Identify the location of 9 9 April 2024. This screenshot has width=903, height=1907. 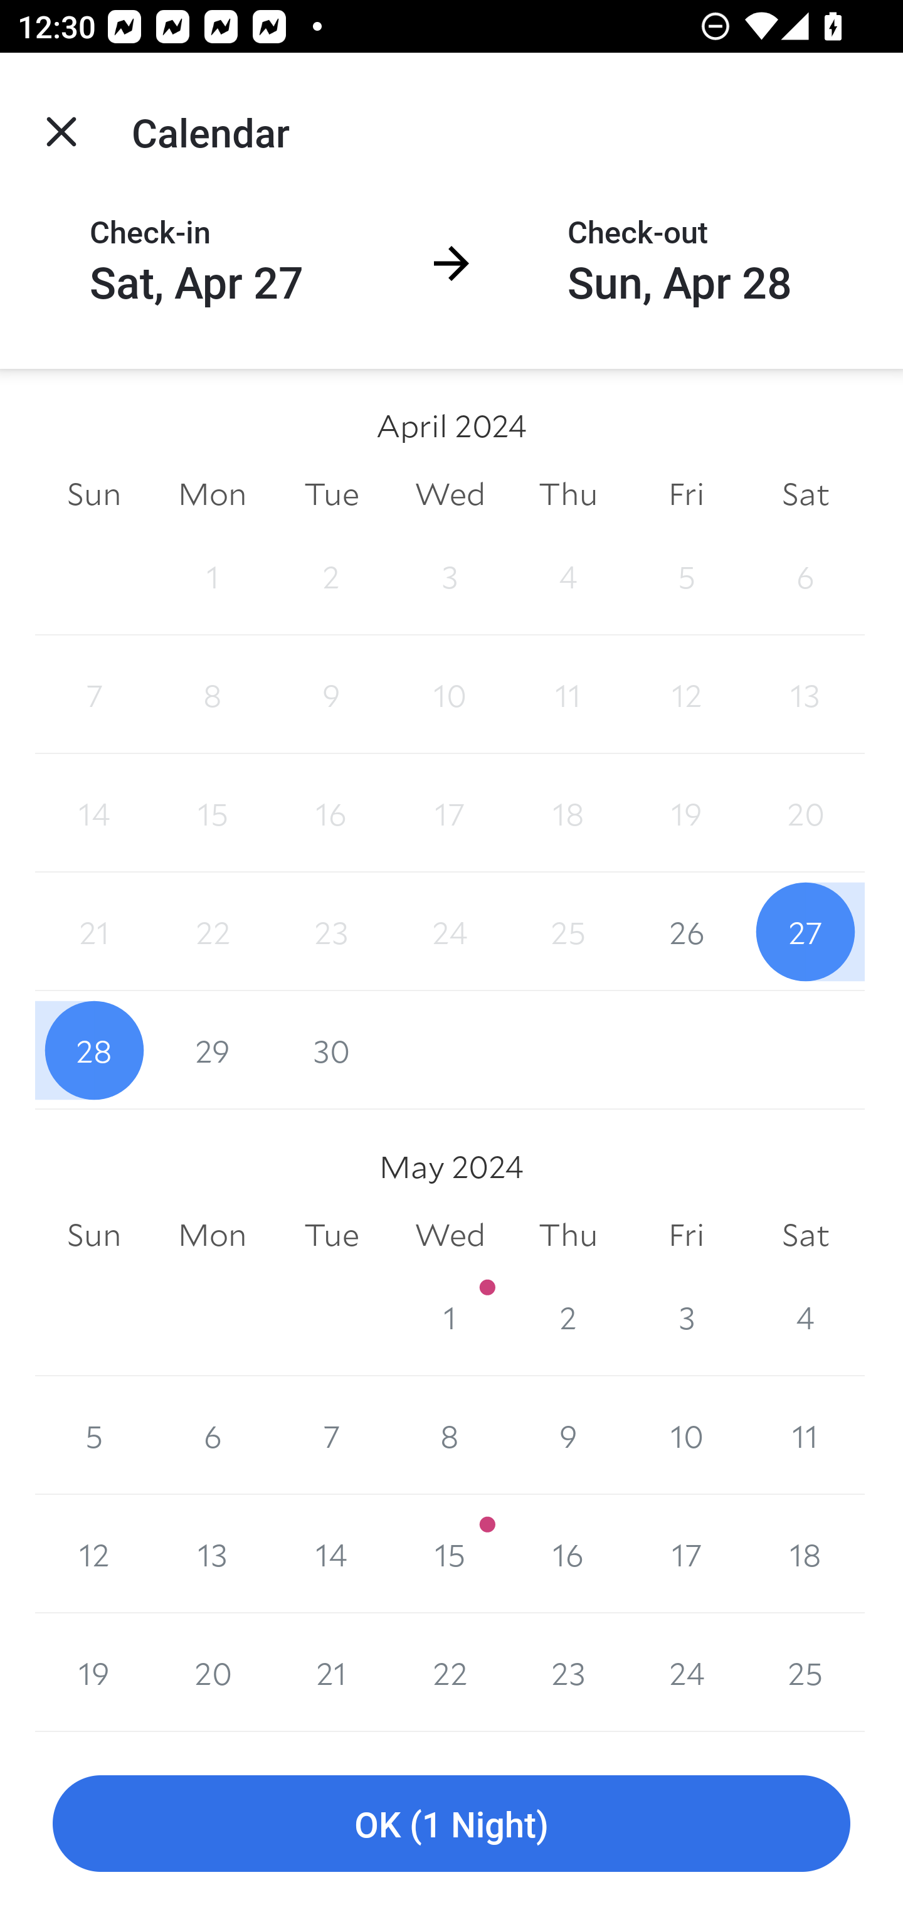
(331, 694).